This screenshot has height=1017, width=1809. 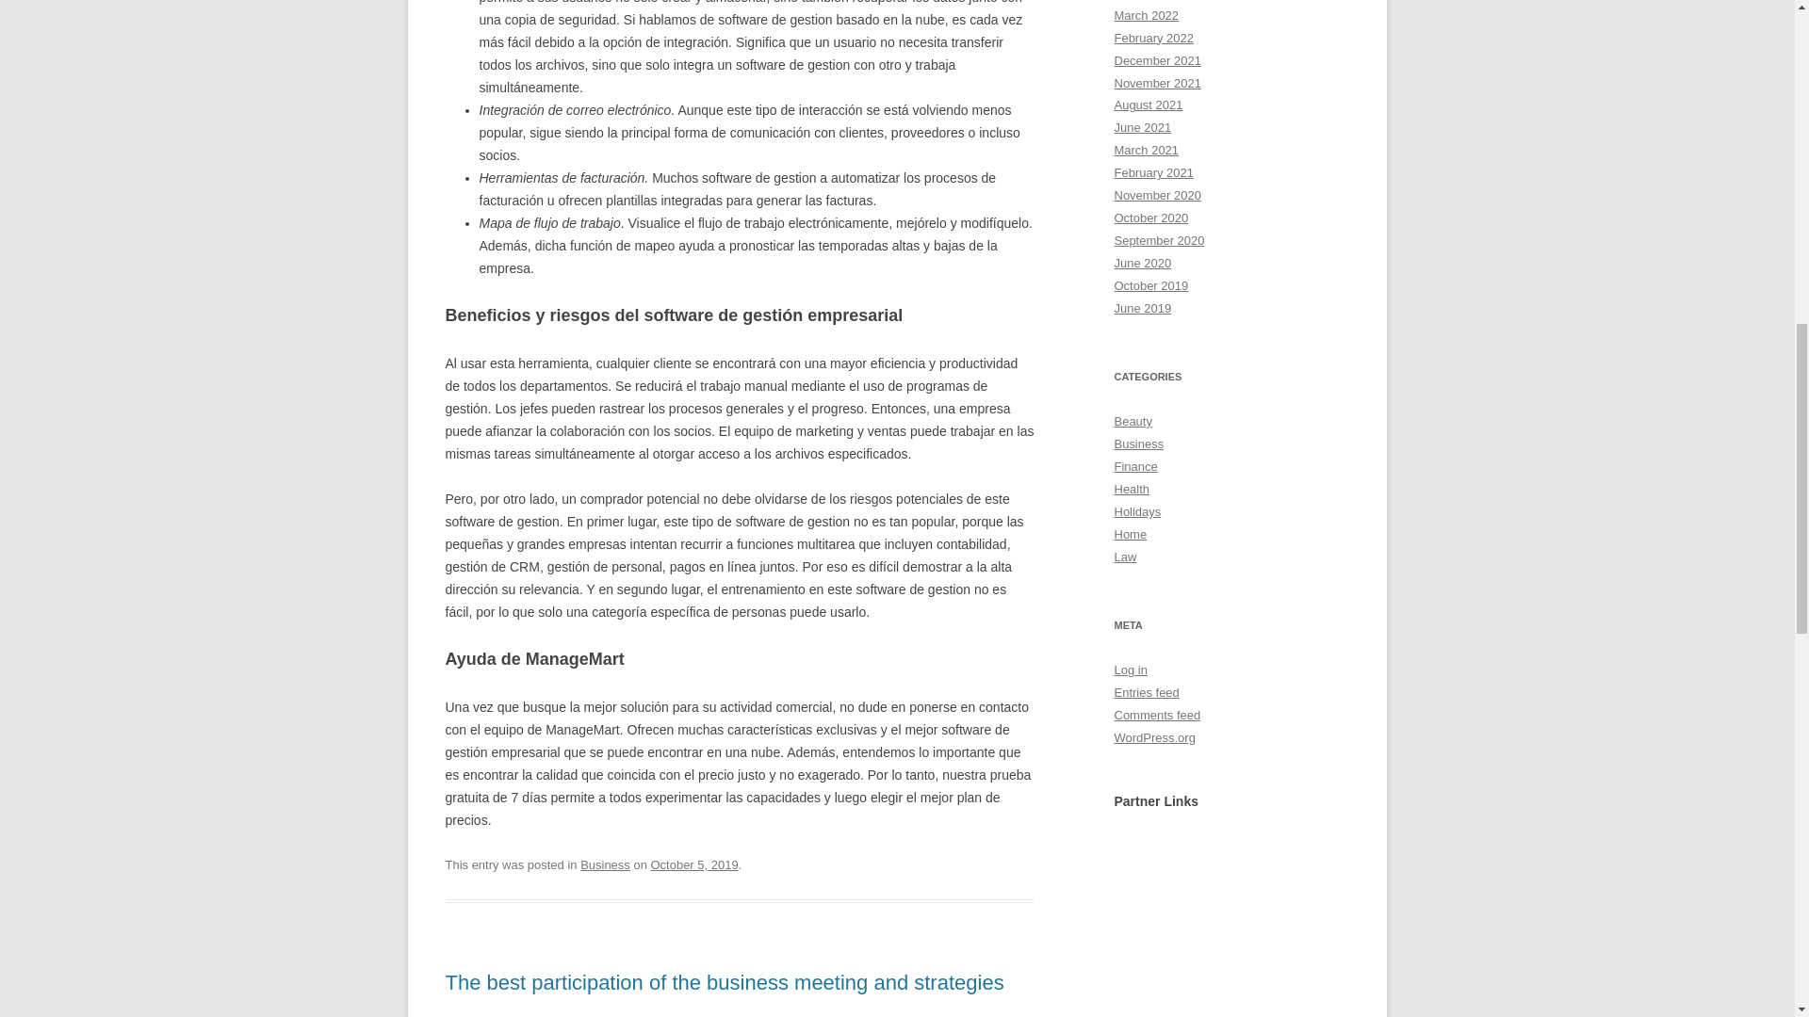 I want to click on March 2022, so click(x=1146, y=15).